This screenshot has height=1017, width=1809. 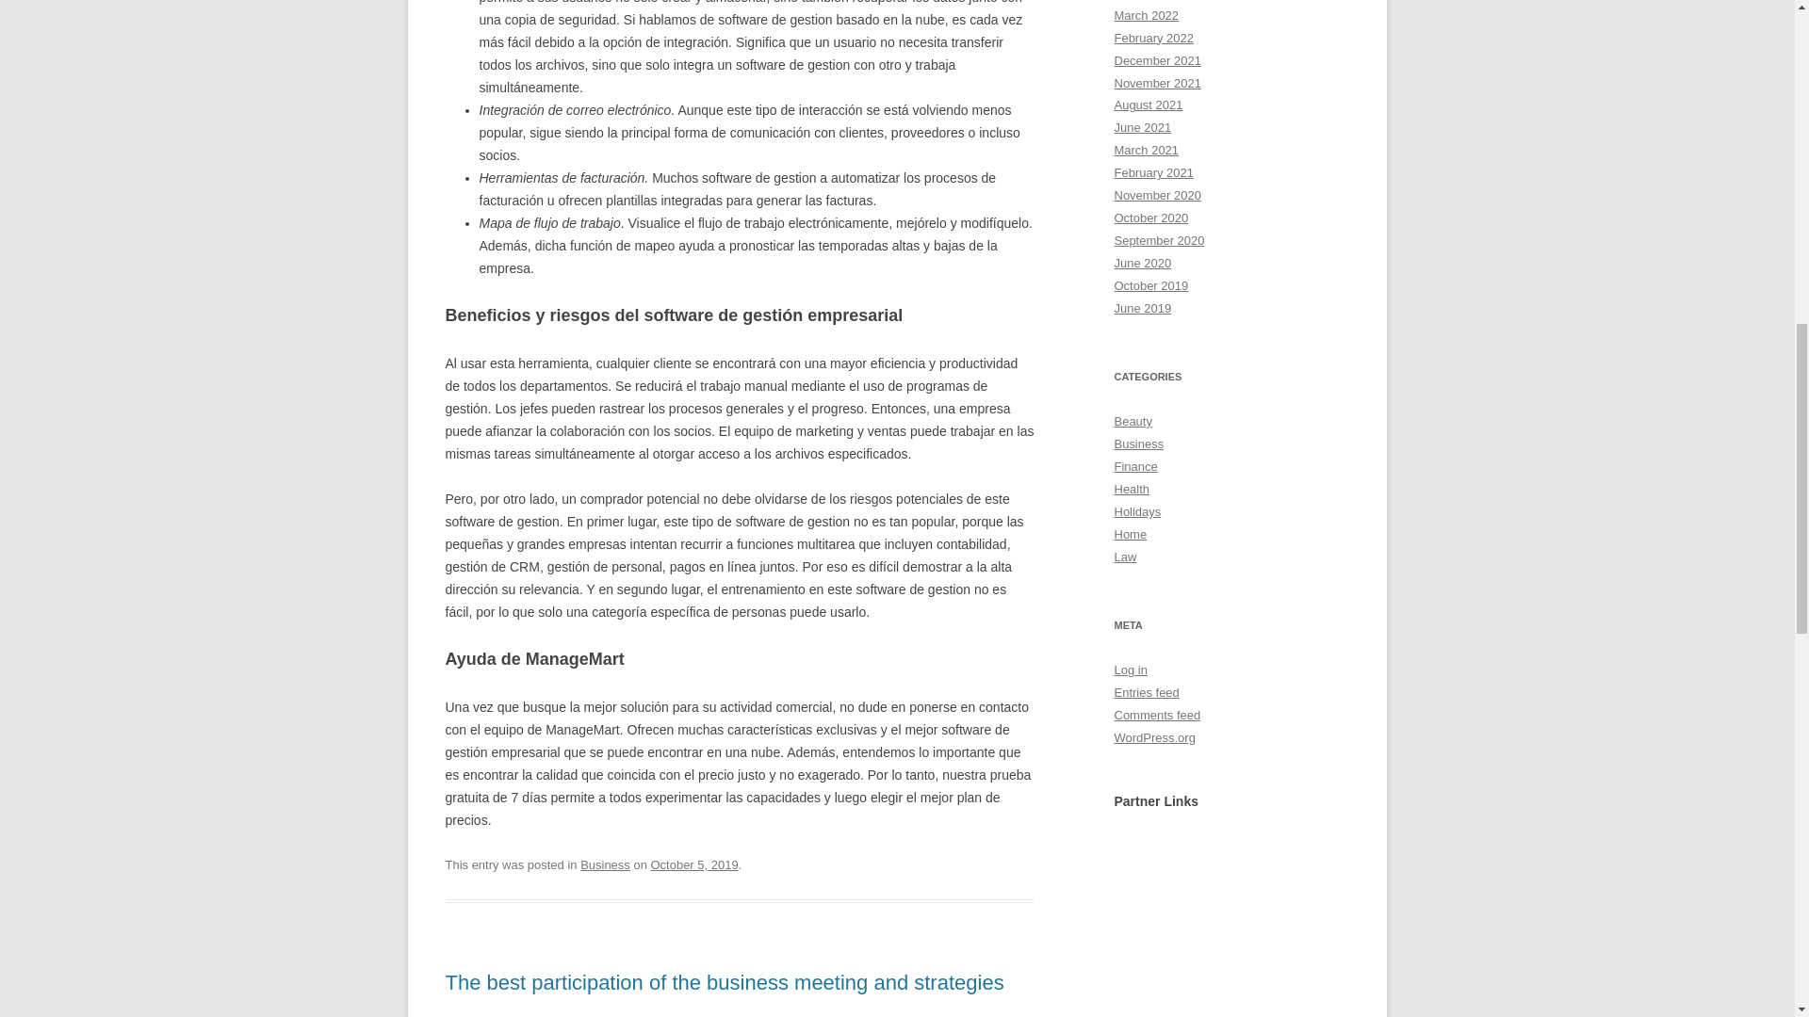 I want to click on March 2022, so click(x=1146, y=15).